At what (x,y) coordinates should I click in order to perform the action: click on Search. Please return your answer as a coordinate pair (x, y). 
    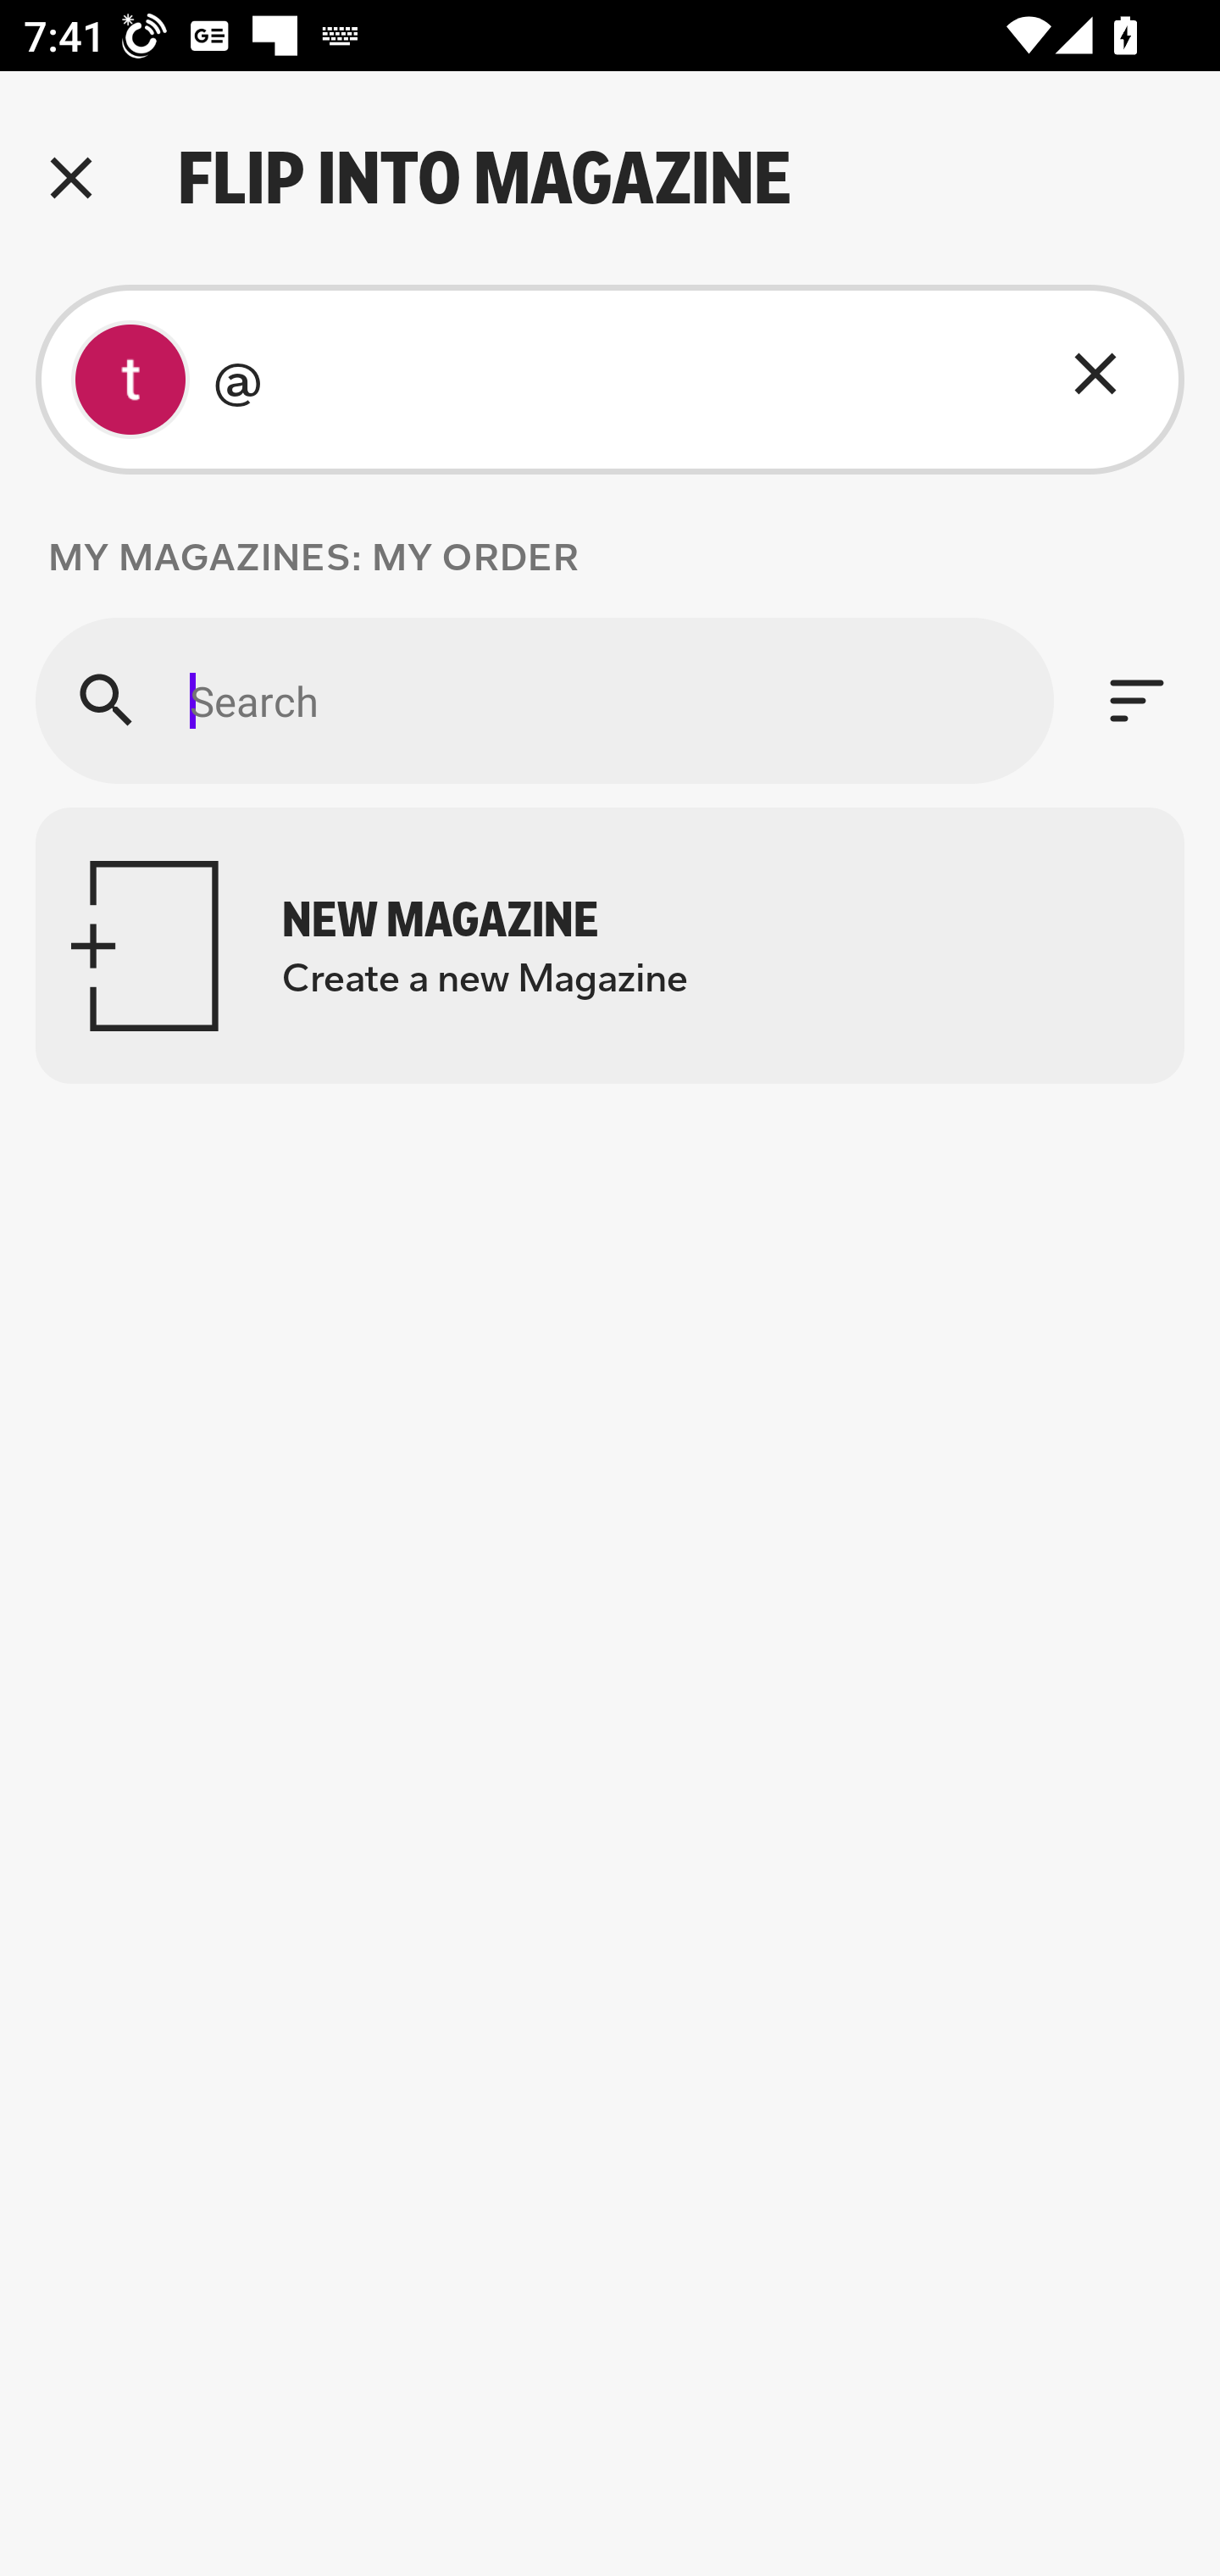
    Looking at the image, I should click on (544, 700).